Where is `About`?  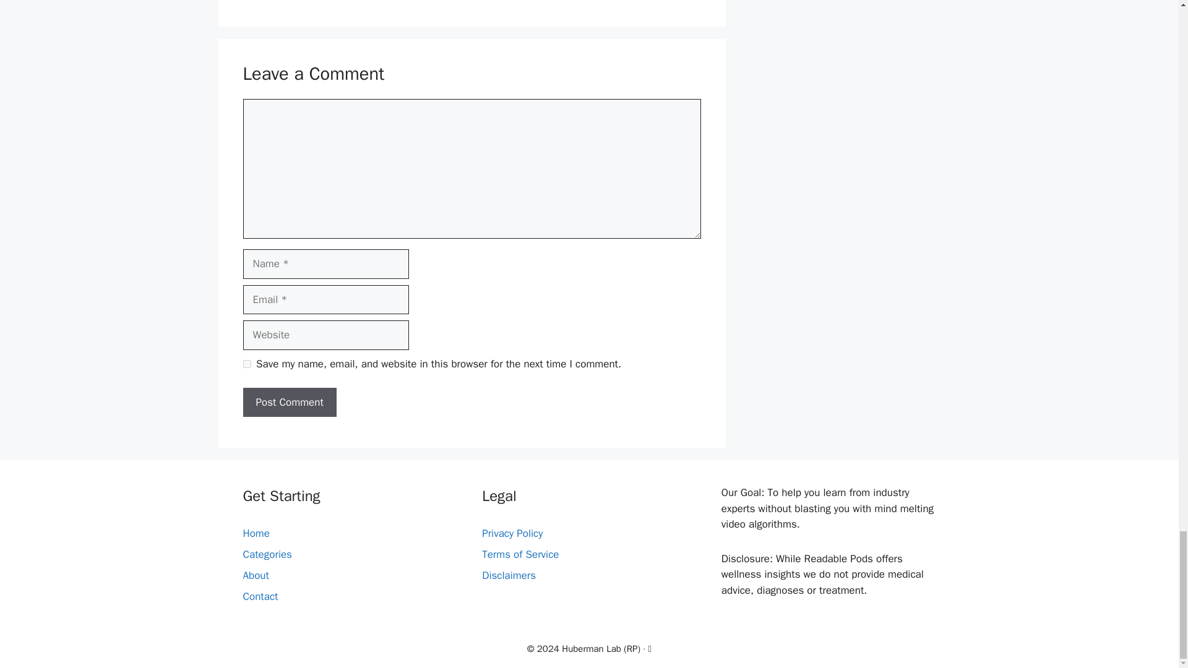
About is located at coordinates (255, 575).